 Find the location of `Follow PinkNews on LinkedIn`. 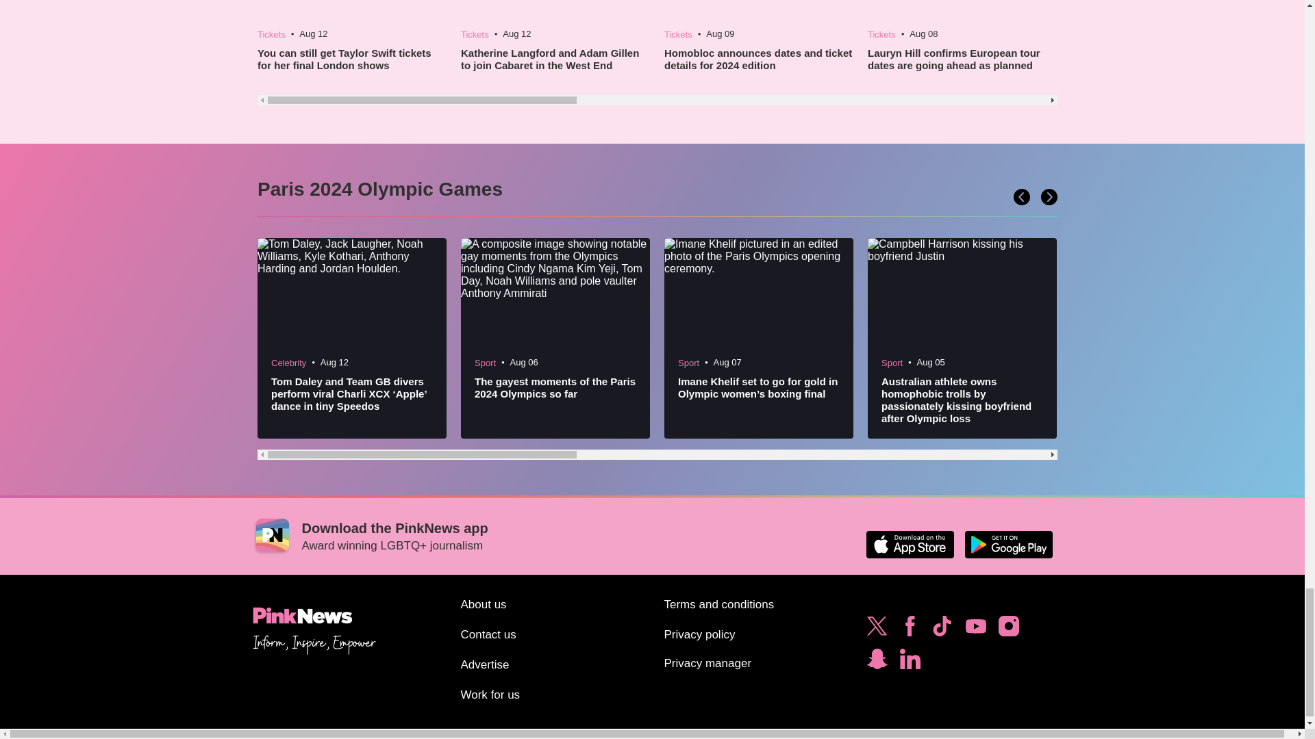

Follow PinkNews on LinkedIn is located at coordinates (910, 662).